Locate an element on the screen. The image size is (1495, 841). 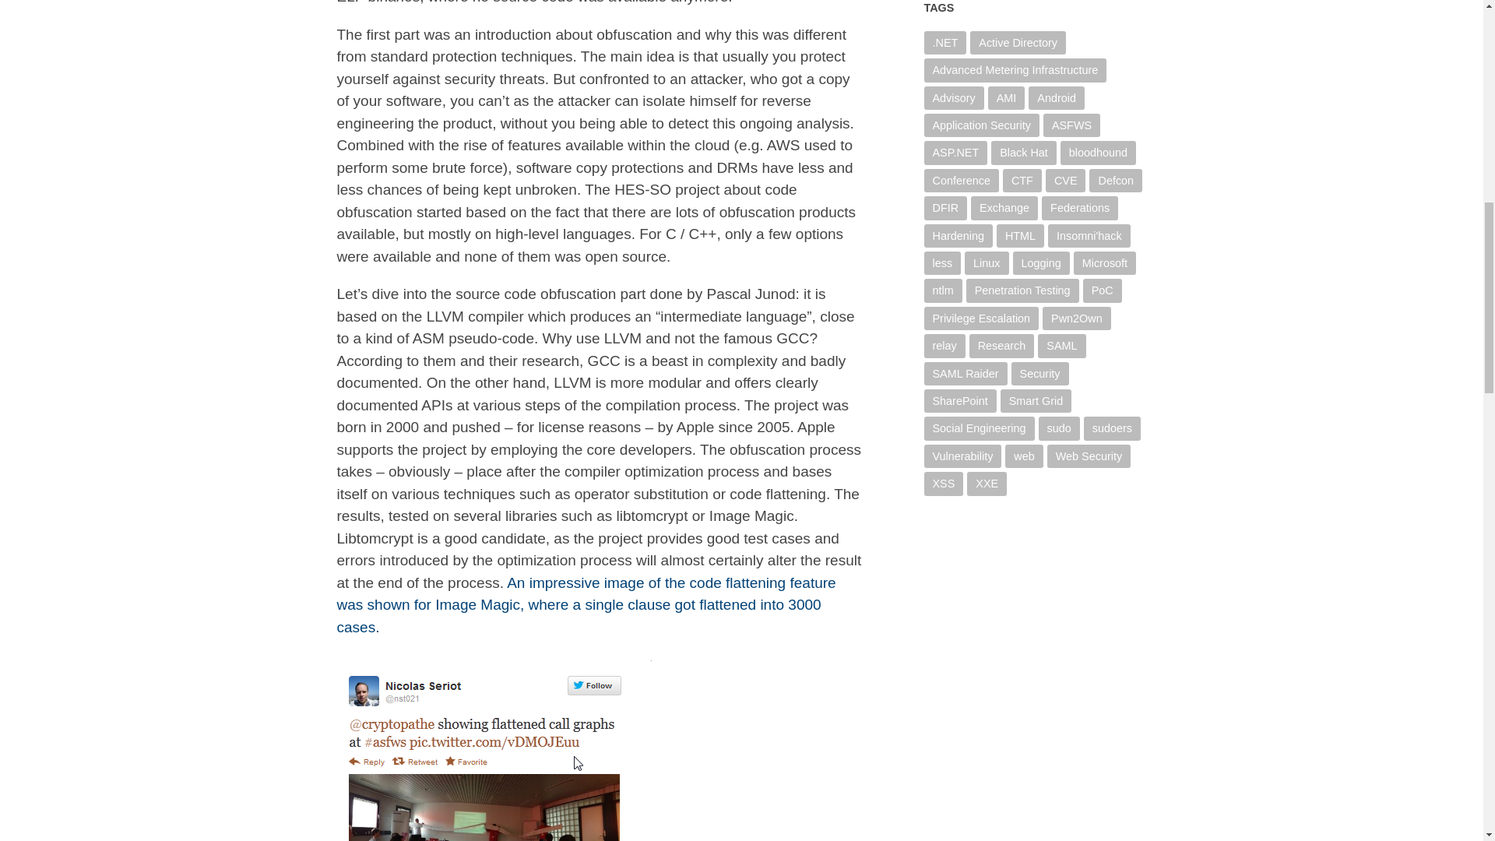
Advanced Metering Infrastructure is located at coordinates (1015, 69).